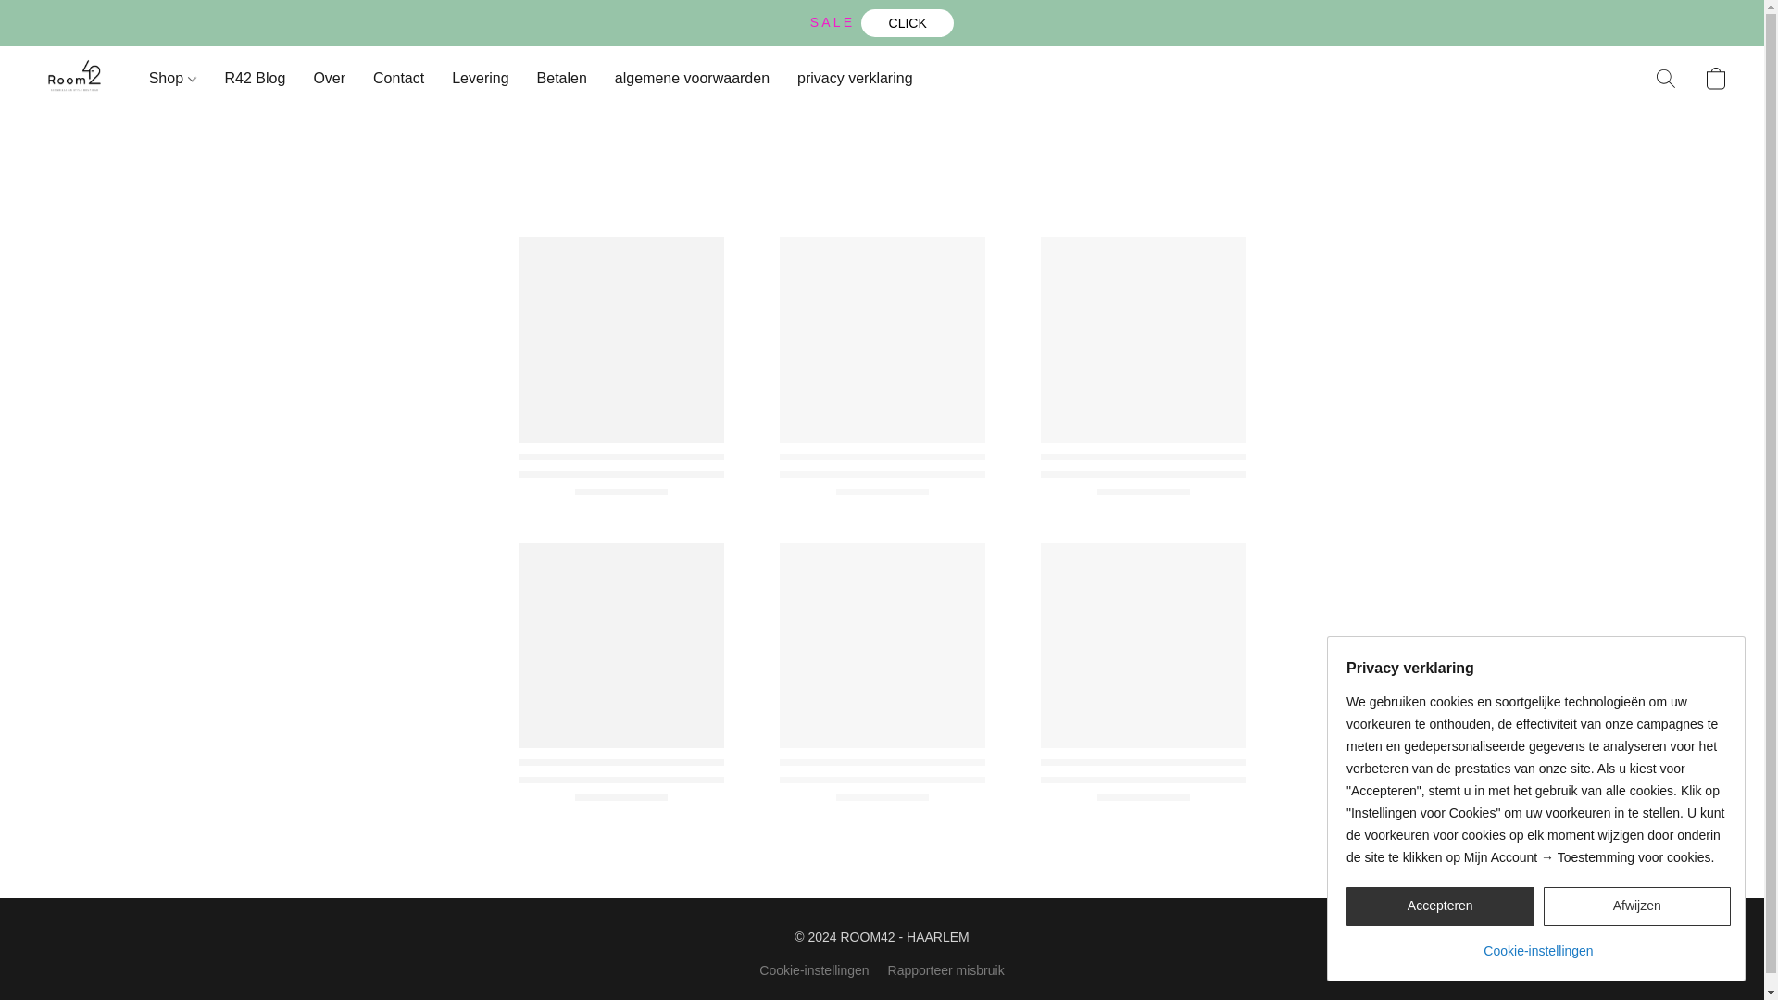 This screenshot has height=1000, width=1778. What do you see at coordinates (847, 78) in the screenshot?
I see `privacy verklaring` at bounding box center [847, 78].